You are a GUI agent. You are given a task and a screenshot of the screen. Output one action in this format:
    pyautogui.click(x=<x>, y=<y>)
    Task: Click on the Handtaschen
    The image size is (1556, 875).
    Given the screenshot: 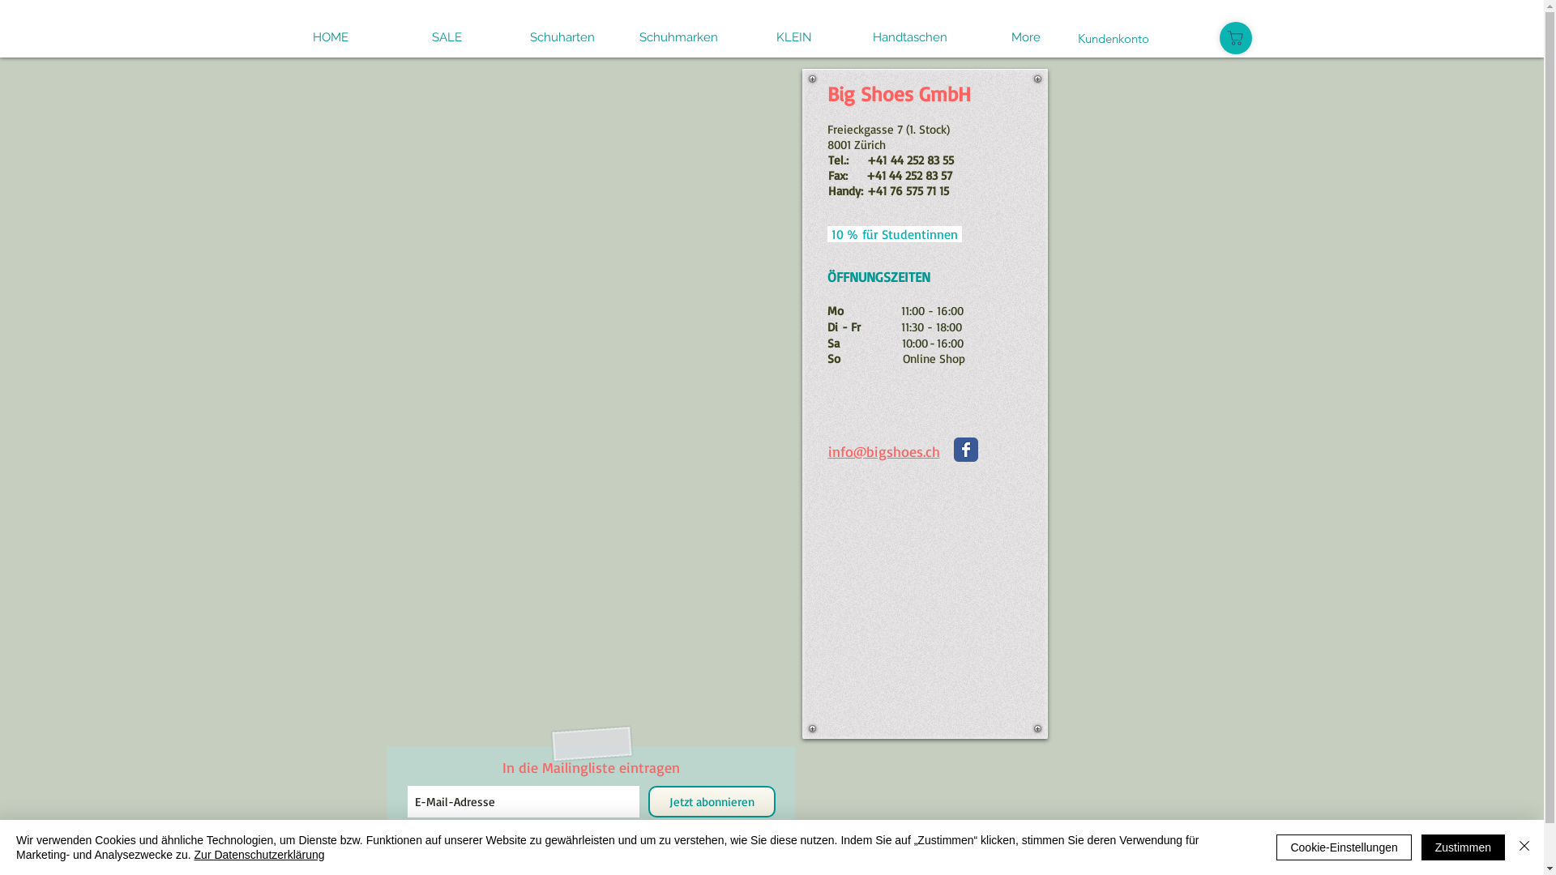 What is the action you would take?
    pyautogui.click(x=911, y=37)
    